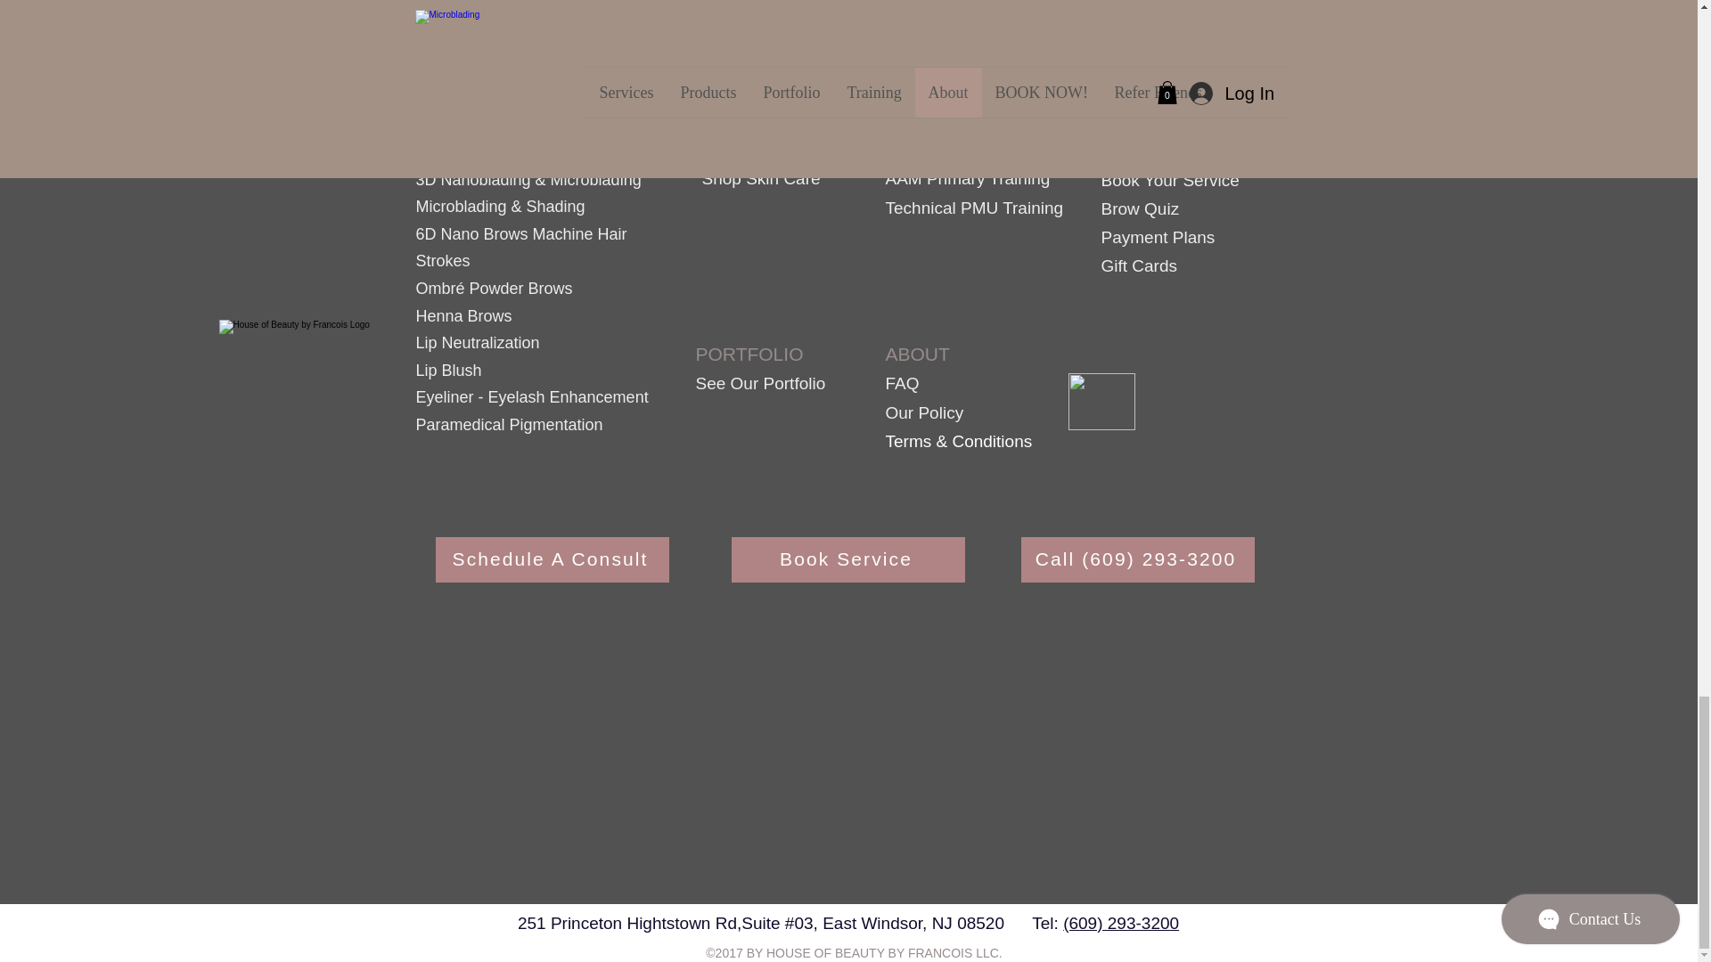 Image resolution: width=1711 pixels, height=962 pixels. I want to click on 6D Nano Brows Machine Hair Strokes, so click(520, 248).